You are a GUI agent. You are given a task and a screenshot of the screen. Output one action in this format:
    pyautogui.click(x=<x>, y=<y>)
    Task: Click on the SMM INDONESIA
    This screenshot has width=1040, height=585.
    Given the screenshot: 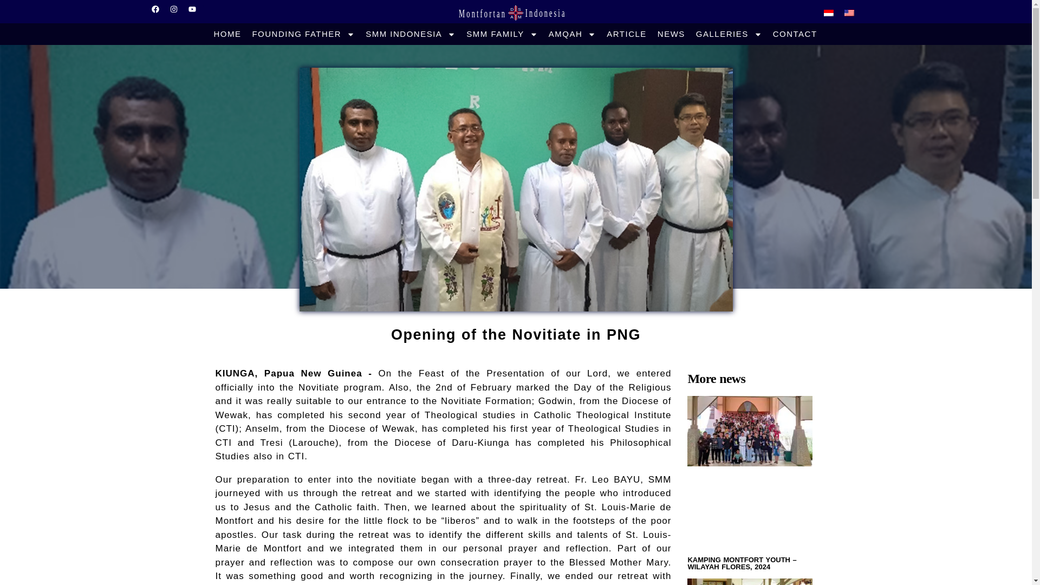 What is the action you would take?
    pyautogui.click(x=410, y=34)
    